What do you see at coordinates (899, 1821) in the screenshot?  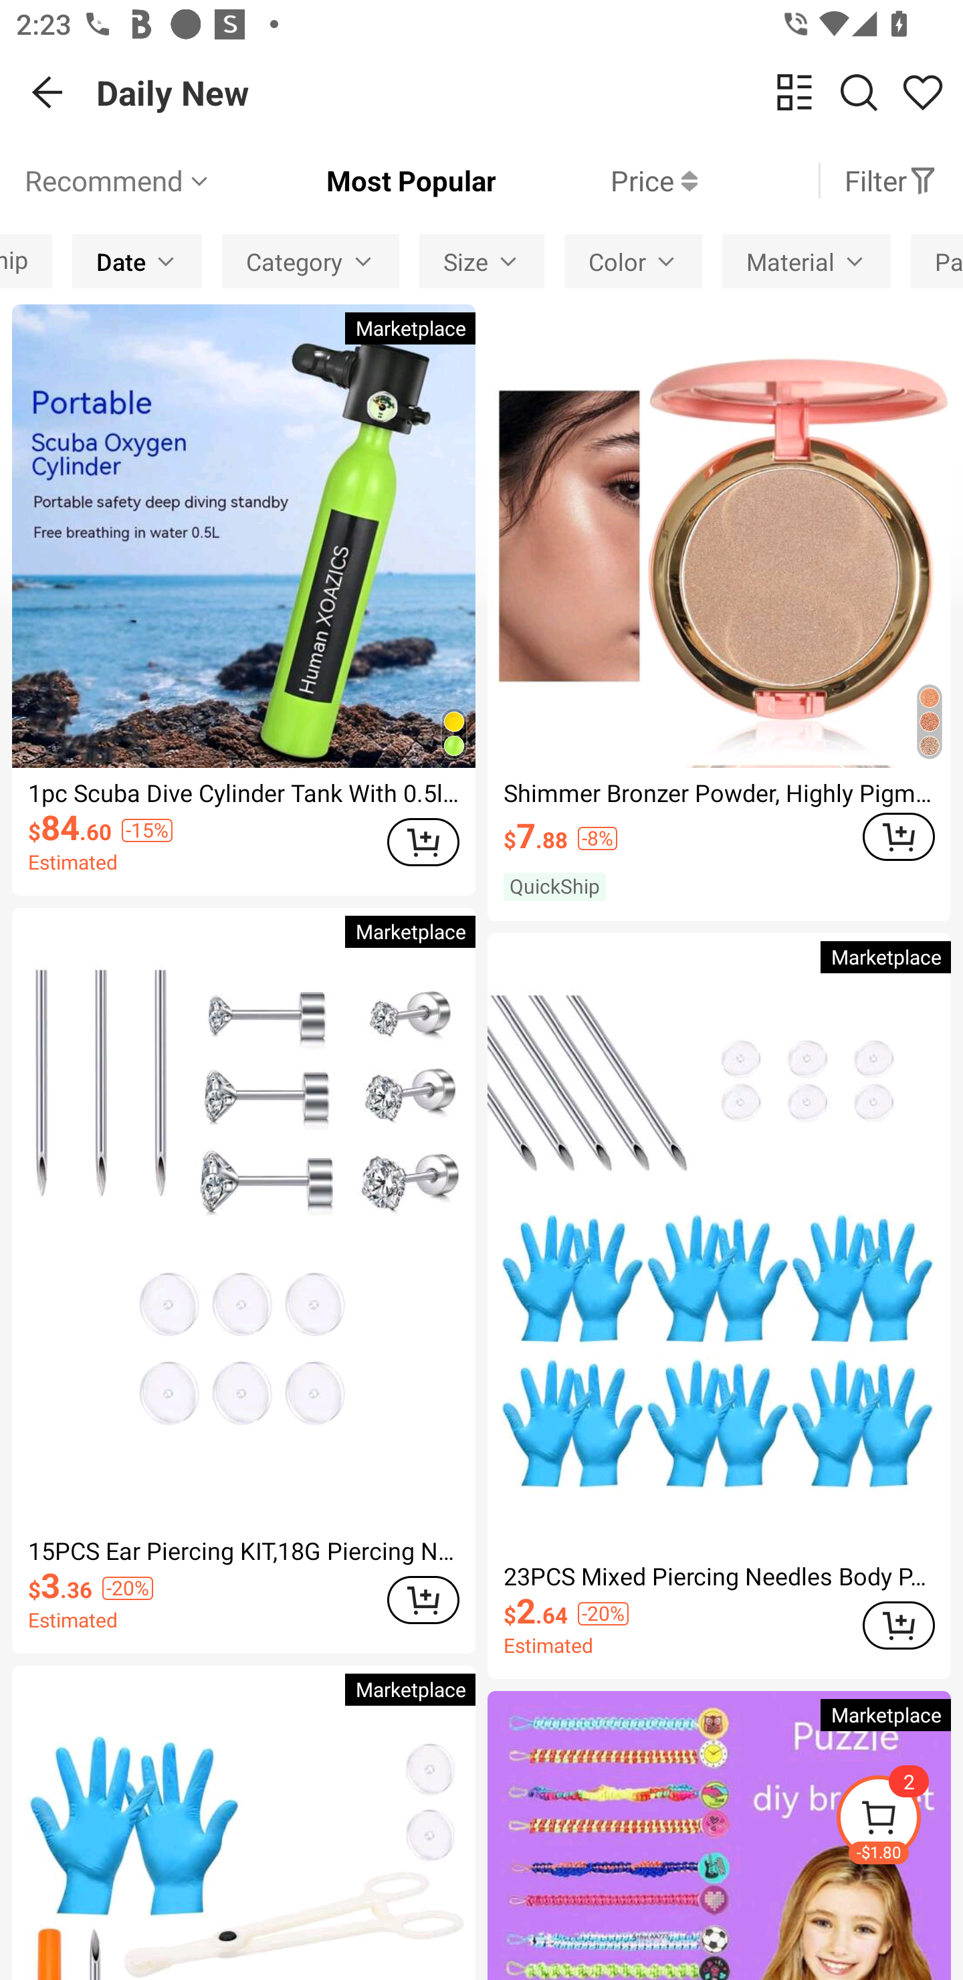 I see `-$1.80` at bounding box center [899, 1821].